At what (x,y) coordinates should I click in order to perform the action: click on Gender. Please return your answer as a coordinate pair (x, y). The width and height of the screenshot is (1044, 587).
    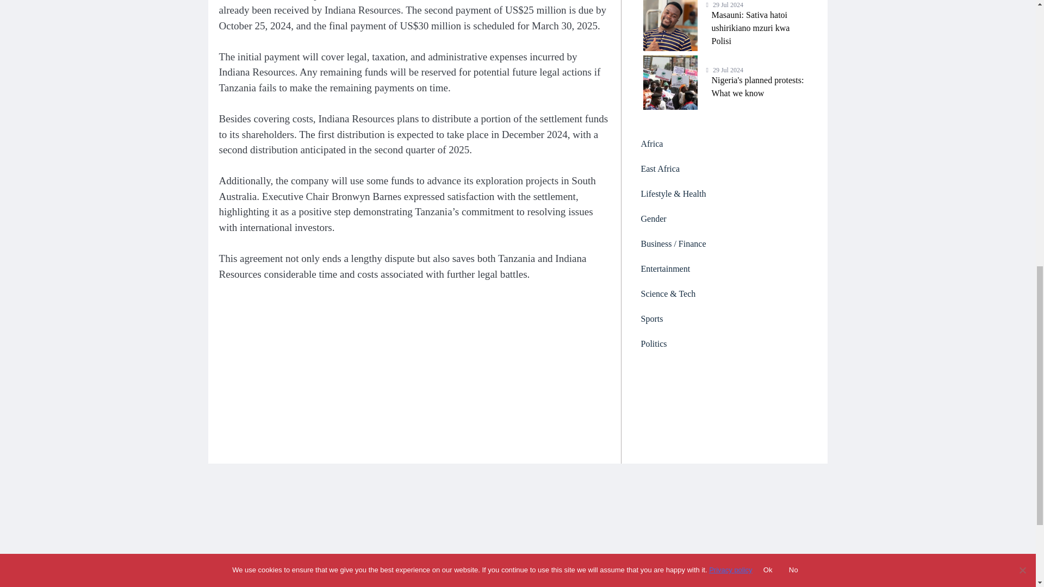
    Looking at the image, I should click on (724, 319).